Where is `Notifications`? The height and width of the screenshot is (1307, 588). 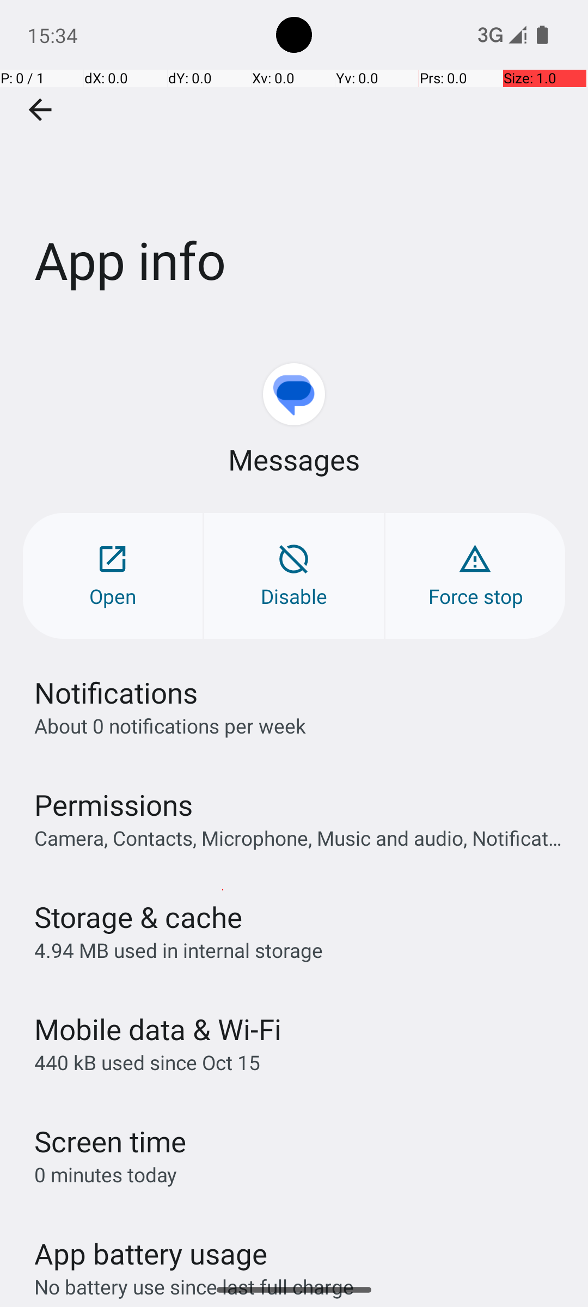
Notifications is located at coordinates (116, 693).